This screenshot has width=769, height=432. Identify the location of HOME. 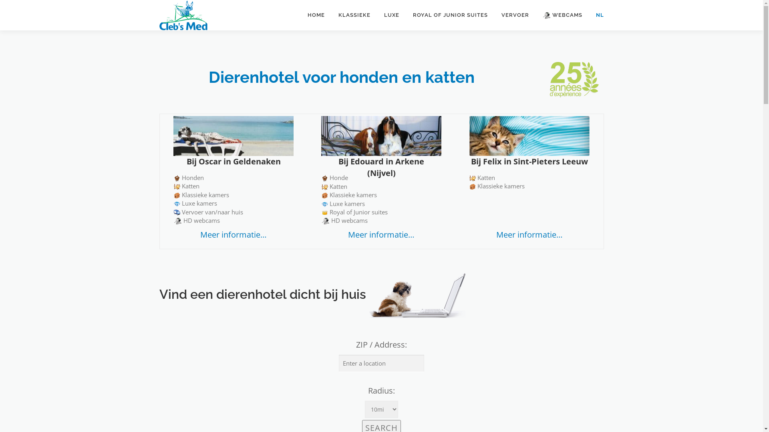
(316, 15).